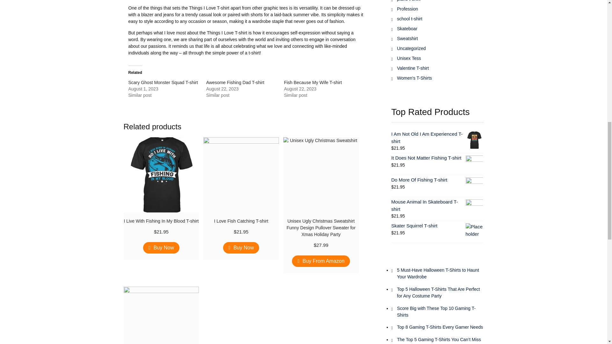  I want to click on Scary Ghost Monster Squad T-shirt, so click(163, 82).